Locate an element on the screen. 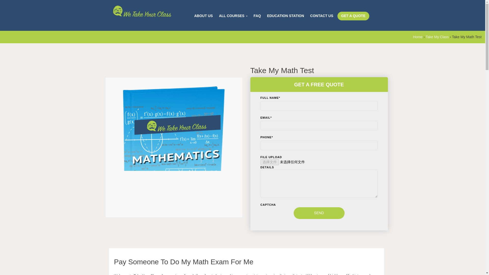 The height and width of the screenshot is (275, 489). All Courses is located at coordinates (233, 16).